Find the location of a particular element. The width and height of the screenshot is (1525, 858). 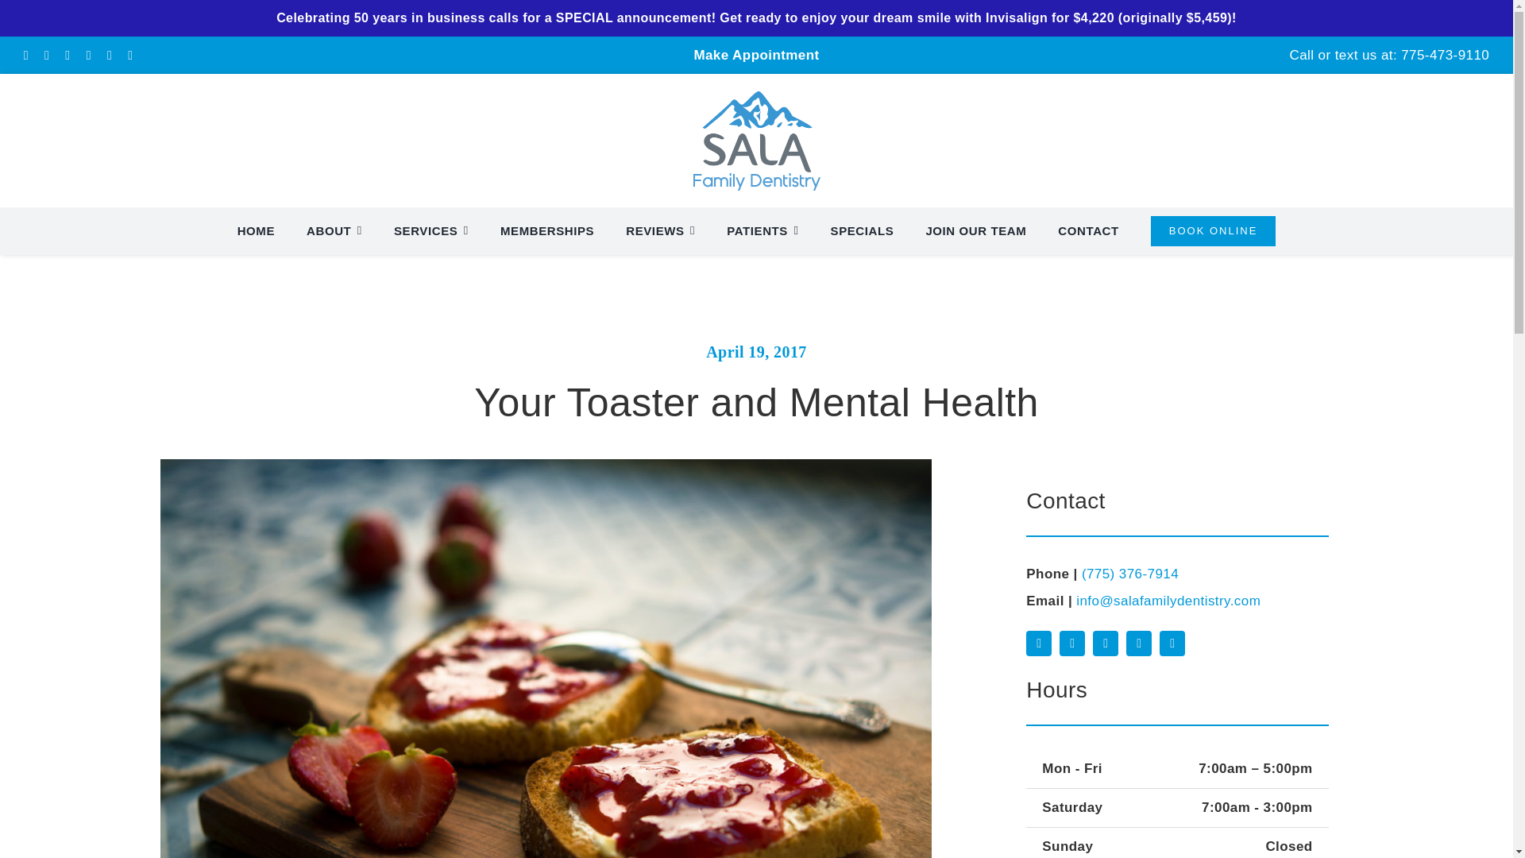

Instagram is located at coordinates (1072, 643).